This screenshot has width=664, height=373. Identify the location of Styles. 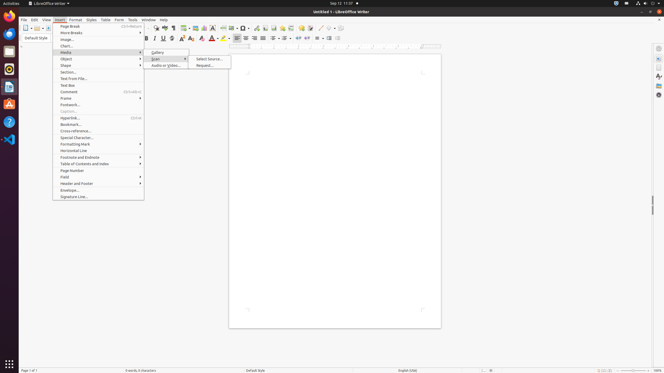
(659, 77).